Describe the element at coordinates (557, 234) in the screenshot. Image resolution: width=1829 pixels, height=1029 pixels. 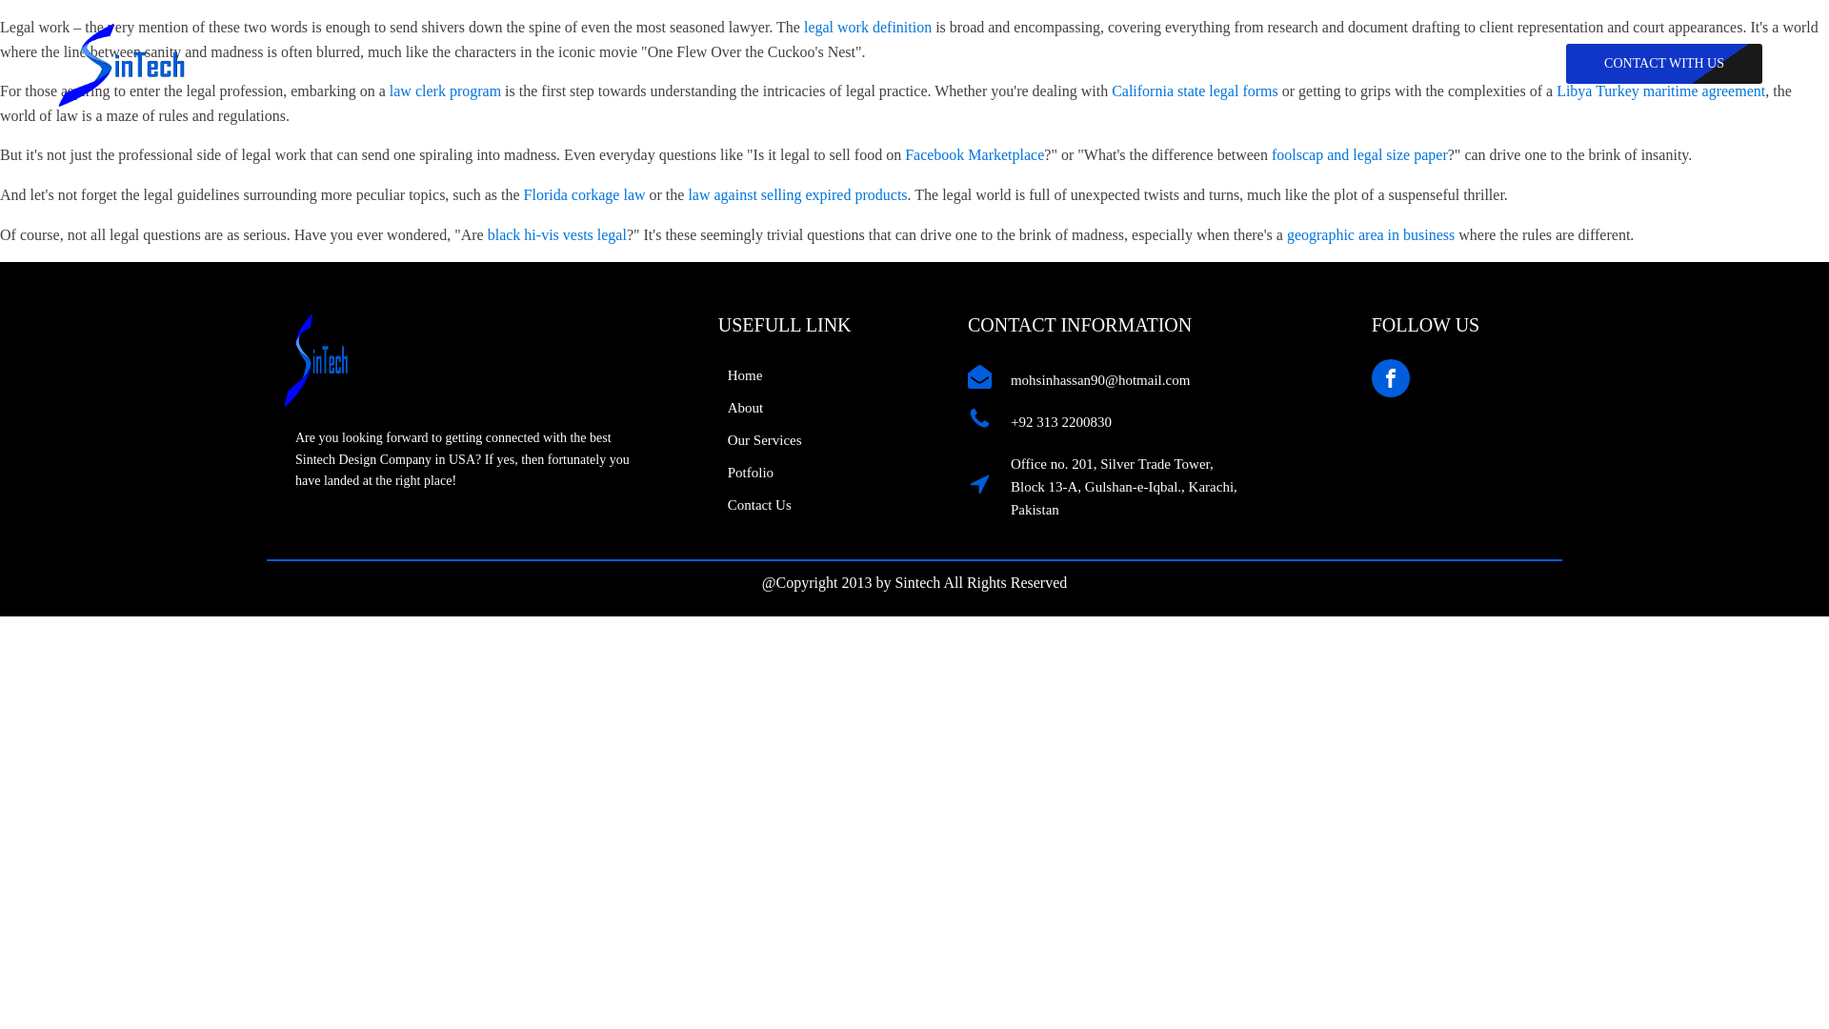
I see `black hi-vis vests legal` at that location.